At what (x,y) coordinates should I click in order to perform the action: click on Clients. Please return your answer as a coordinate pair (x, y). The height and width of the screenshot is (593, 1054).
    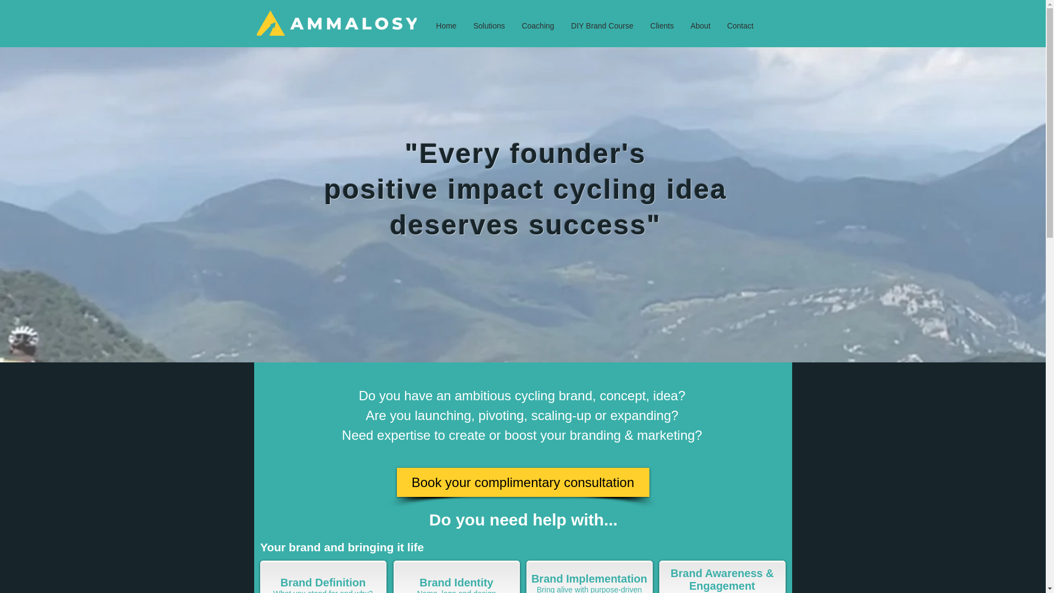
    Looking at the image, I should click on (662, 26).